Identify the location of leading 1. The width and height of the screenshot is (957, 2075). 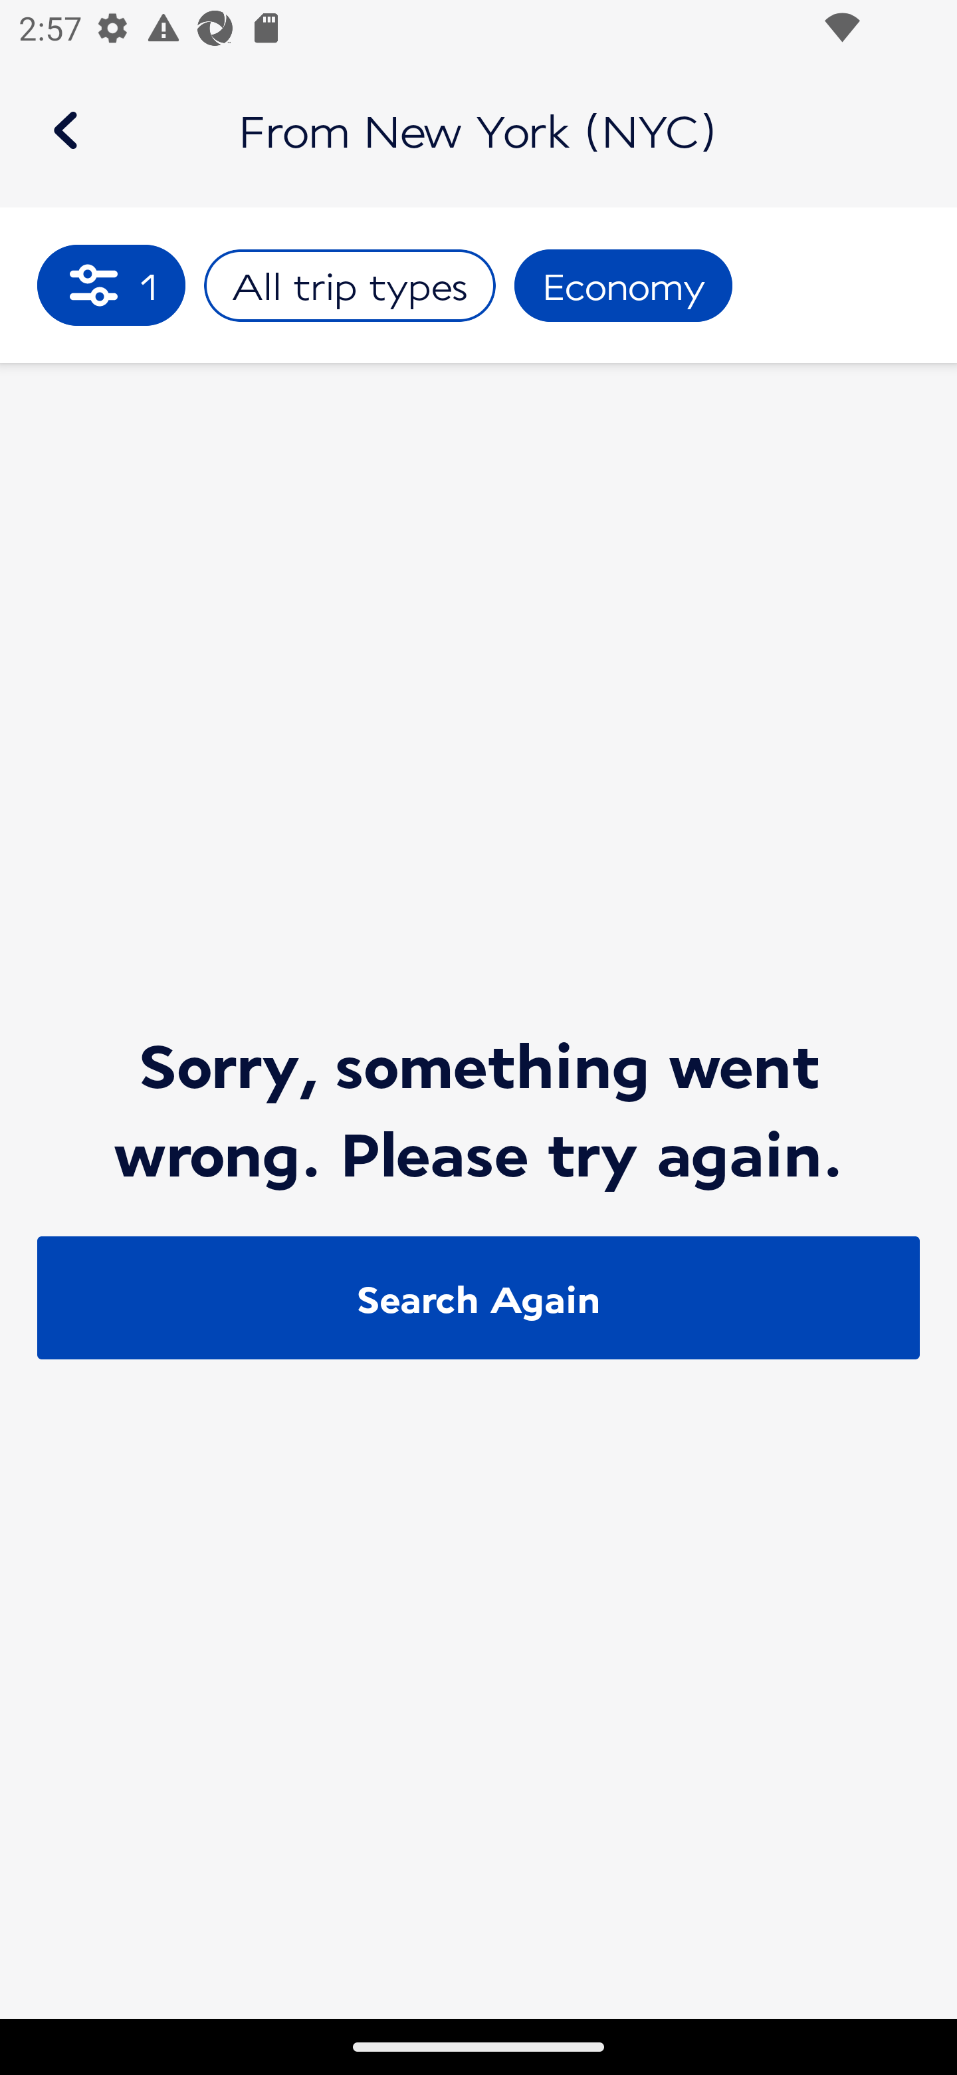
(112, 285).